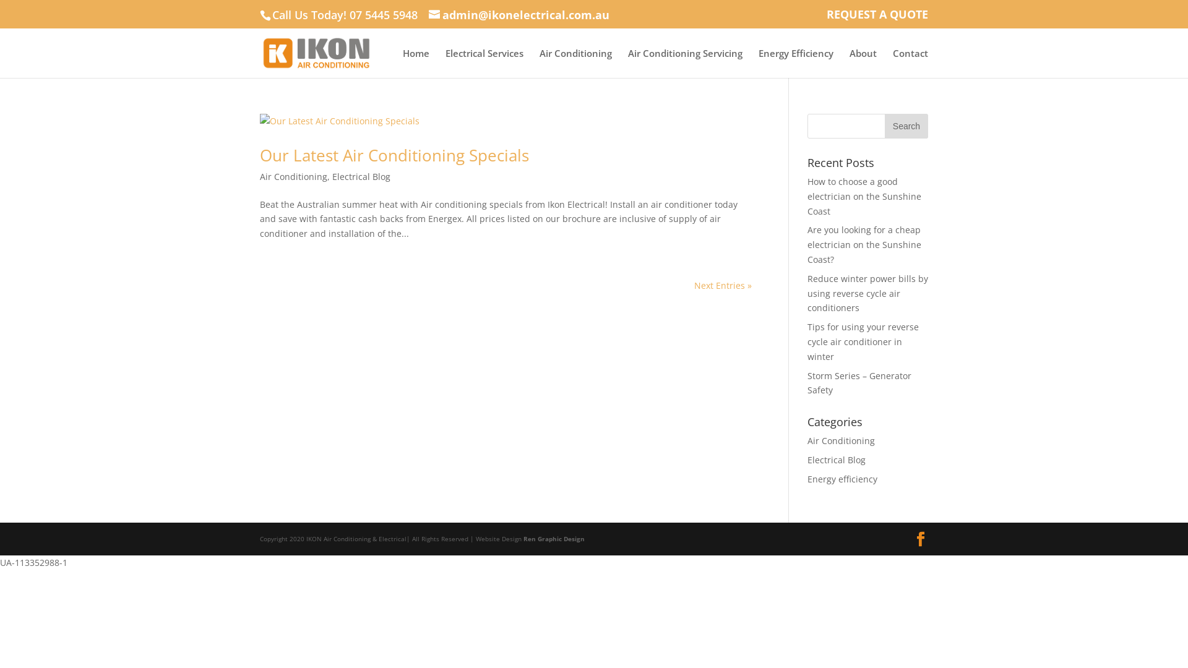 This screenshot has width=1188, height=668. What do you see at coordinates (864, 197) in the screenshot?
I see `How to choose a good electrician on the Sunshine Coast` at bounding box center [864, 197].